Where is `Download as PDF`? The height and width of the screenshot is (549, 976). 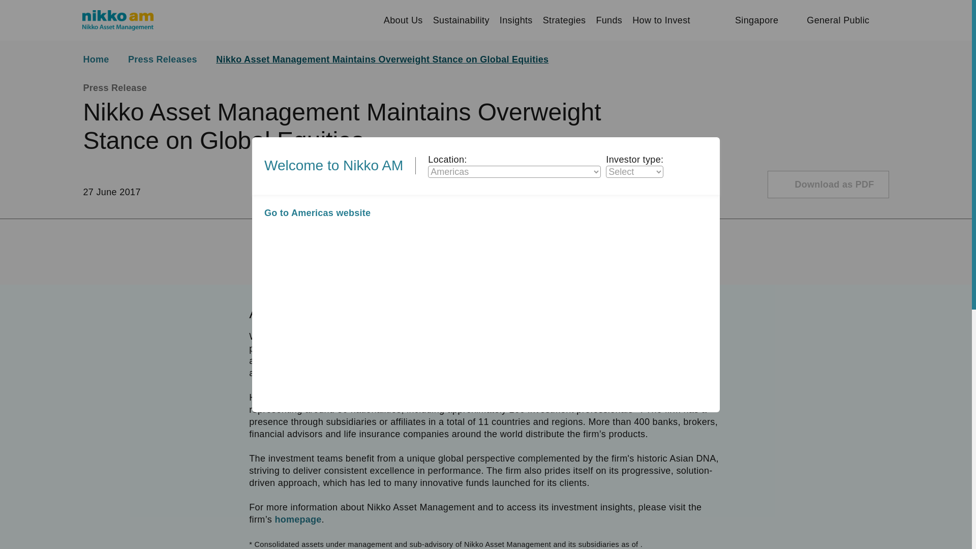
Download as PDF is located at coordinates (828, 184).